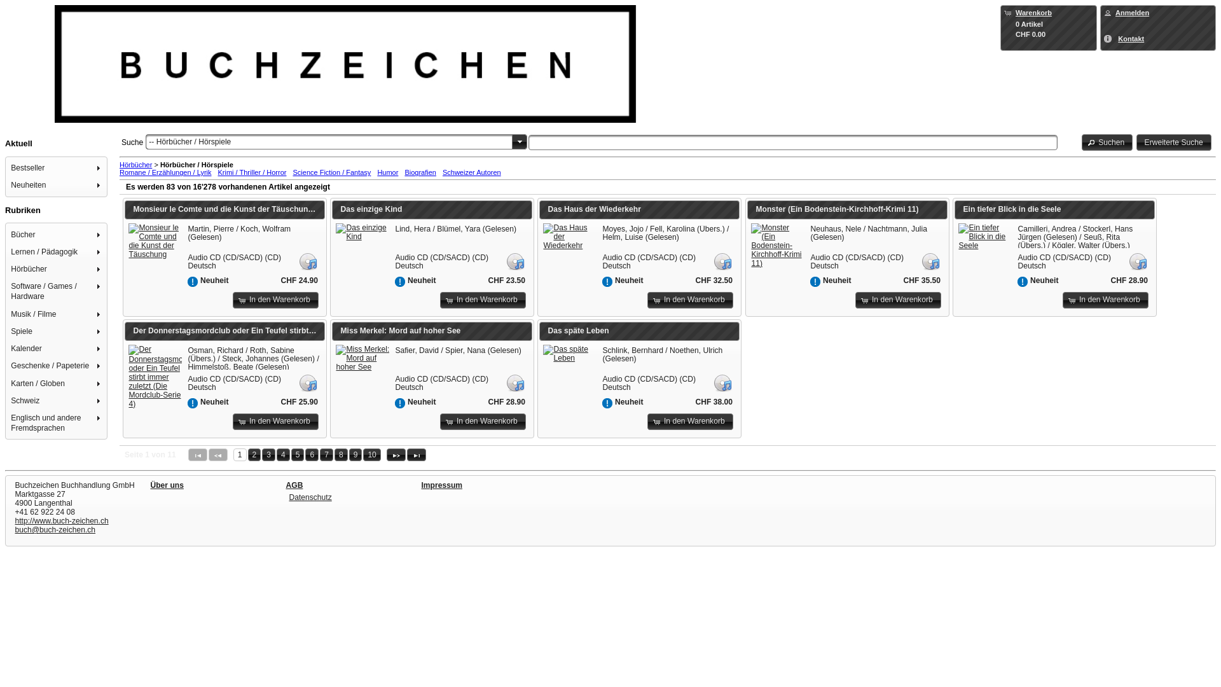 Image resolution: width=1221 pixels, height=687 pixels. Describe the element at coordinates (155, 377) in the screenshot. I see `Artikel anzeigen` at that location.